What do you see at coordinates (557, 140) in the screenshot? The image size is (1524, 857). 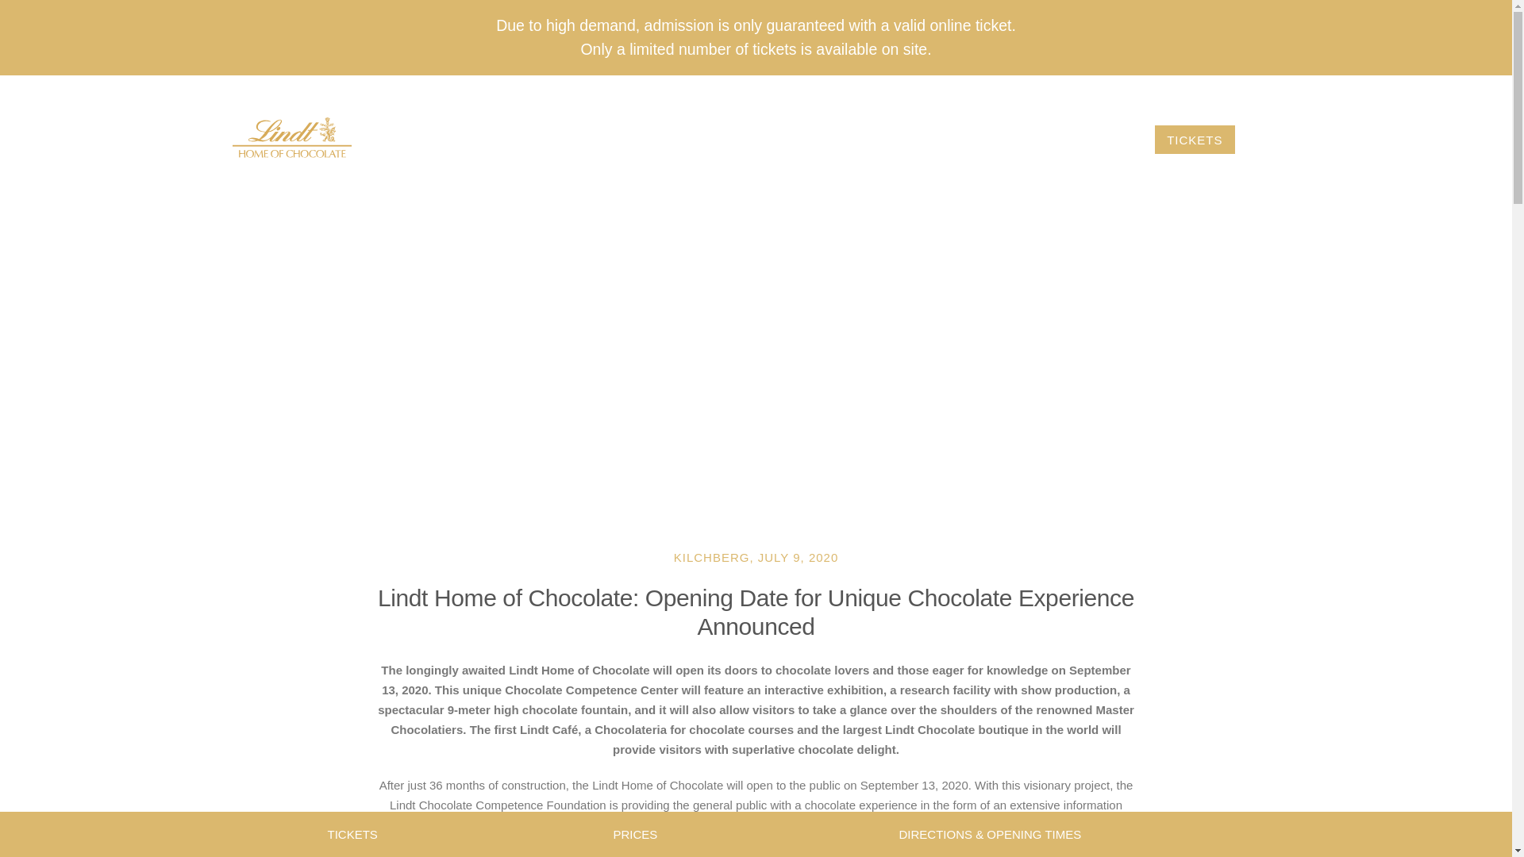 I see `Chocolate tour` at bounding box center [557, 140].